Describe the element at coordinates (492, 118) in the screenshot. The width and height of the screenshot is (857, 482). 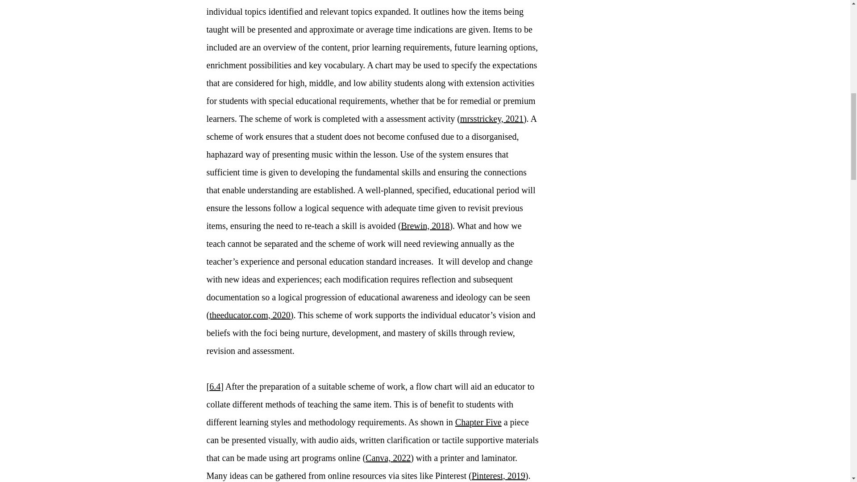
I see `mrsstrickey, 2021` at that location.